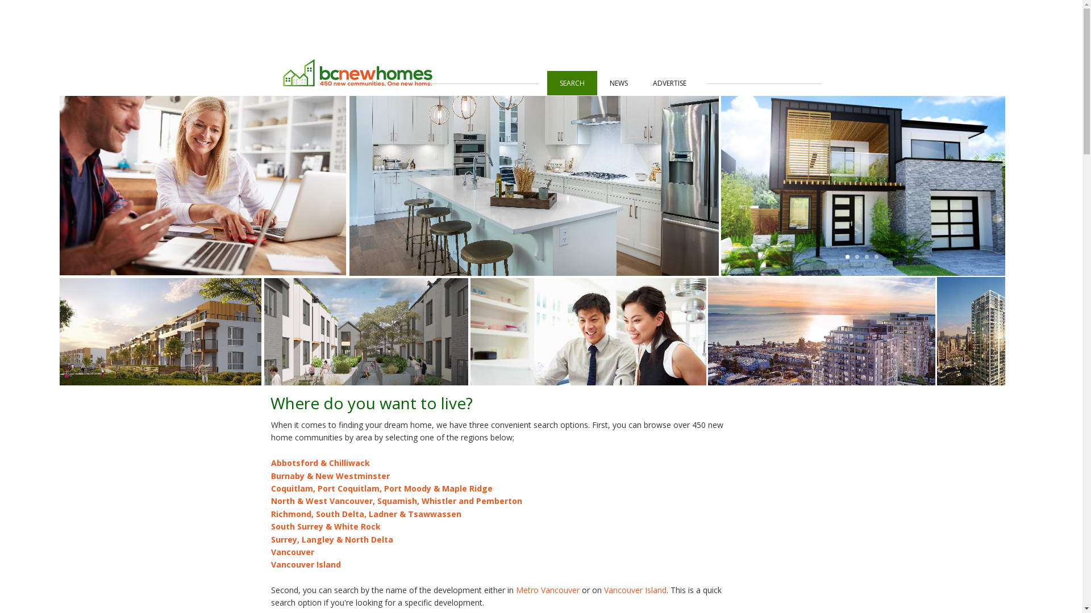  I want to click on ADVERTISE, so click(669, 83).